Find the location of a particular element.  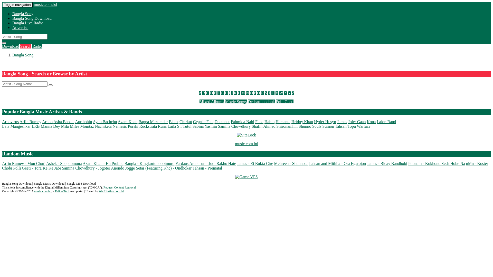

X is located at coordinates (286, 93).